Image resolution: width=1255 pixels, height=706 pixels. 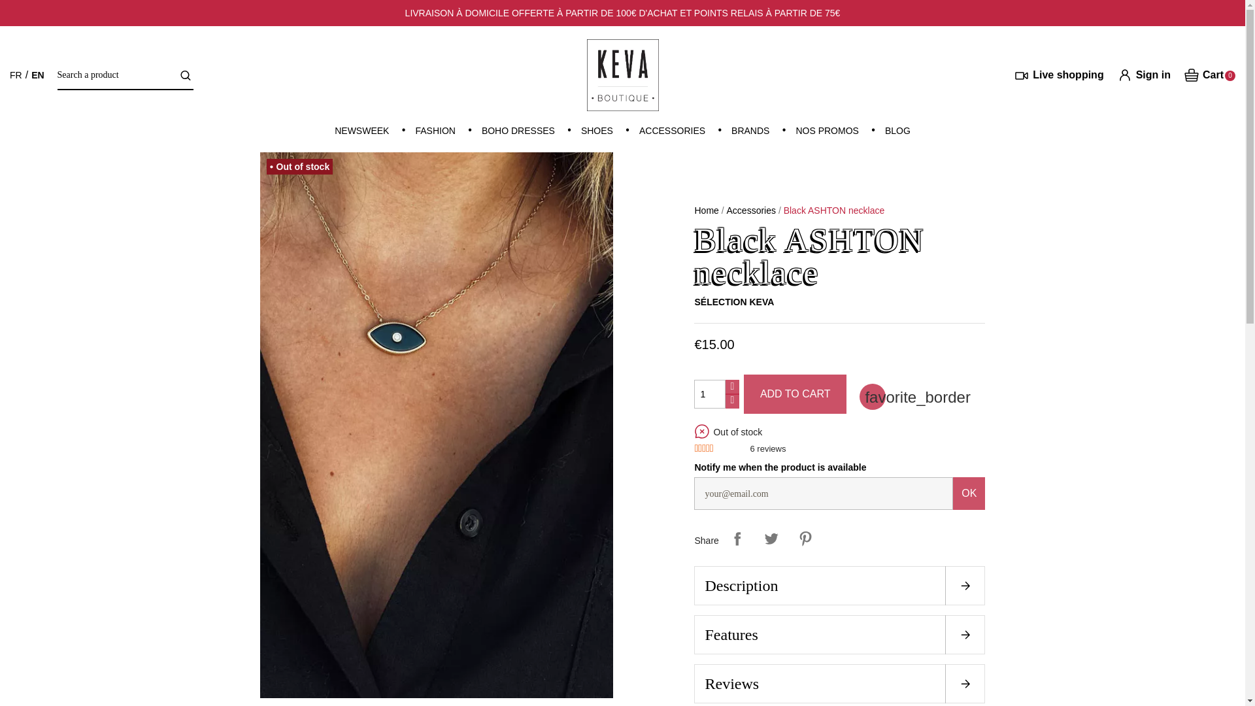 What do you see at coordinates (361, 131) in the screenshot?
I see `NEWSWEEK` at bounding box center [361, 131].